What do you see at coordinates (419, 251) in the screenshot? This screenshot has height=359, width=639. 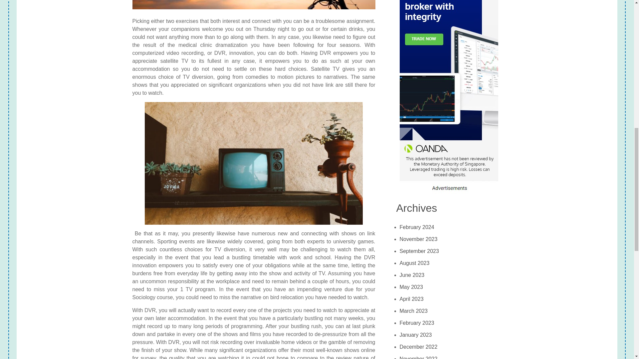 I see `September 2023` at bounding box center [419, 251].